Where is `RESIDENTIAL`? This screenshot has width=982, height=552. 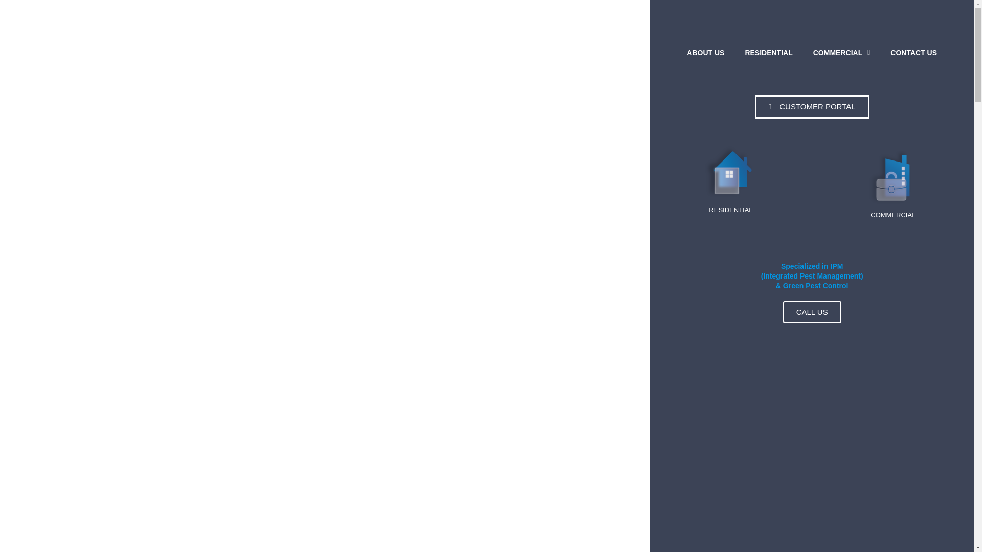 RESIDENTIAL is located at coordinates (768, 52).